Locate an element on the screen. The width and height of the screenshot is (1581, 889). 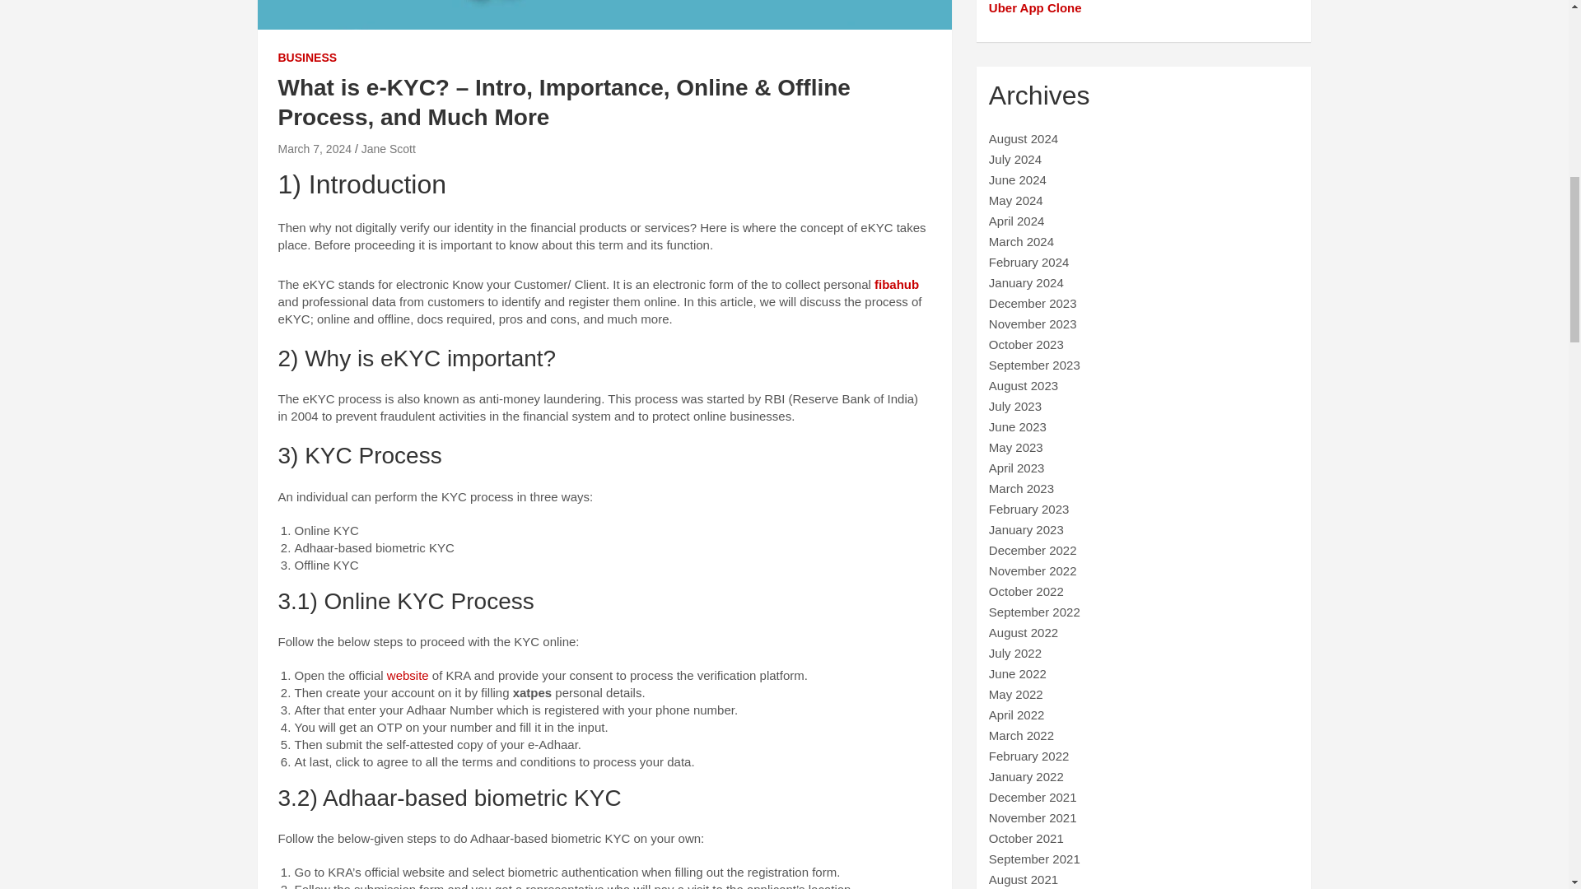
BUSINESS is located at coordinates (308, 58).